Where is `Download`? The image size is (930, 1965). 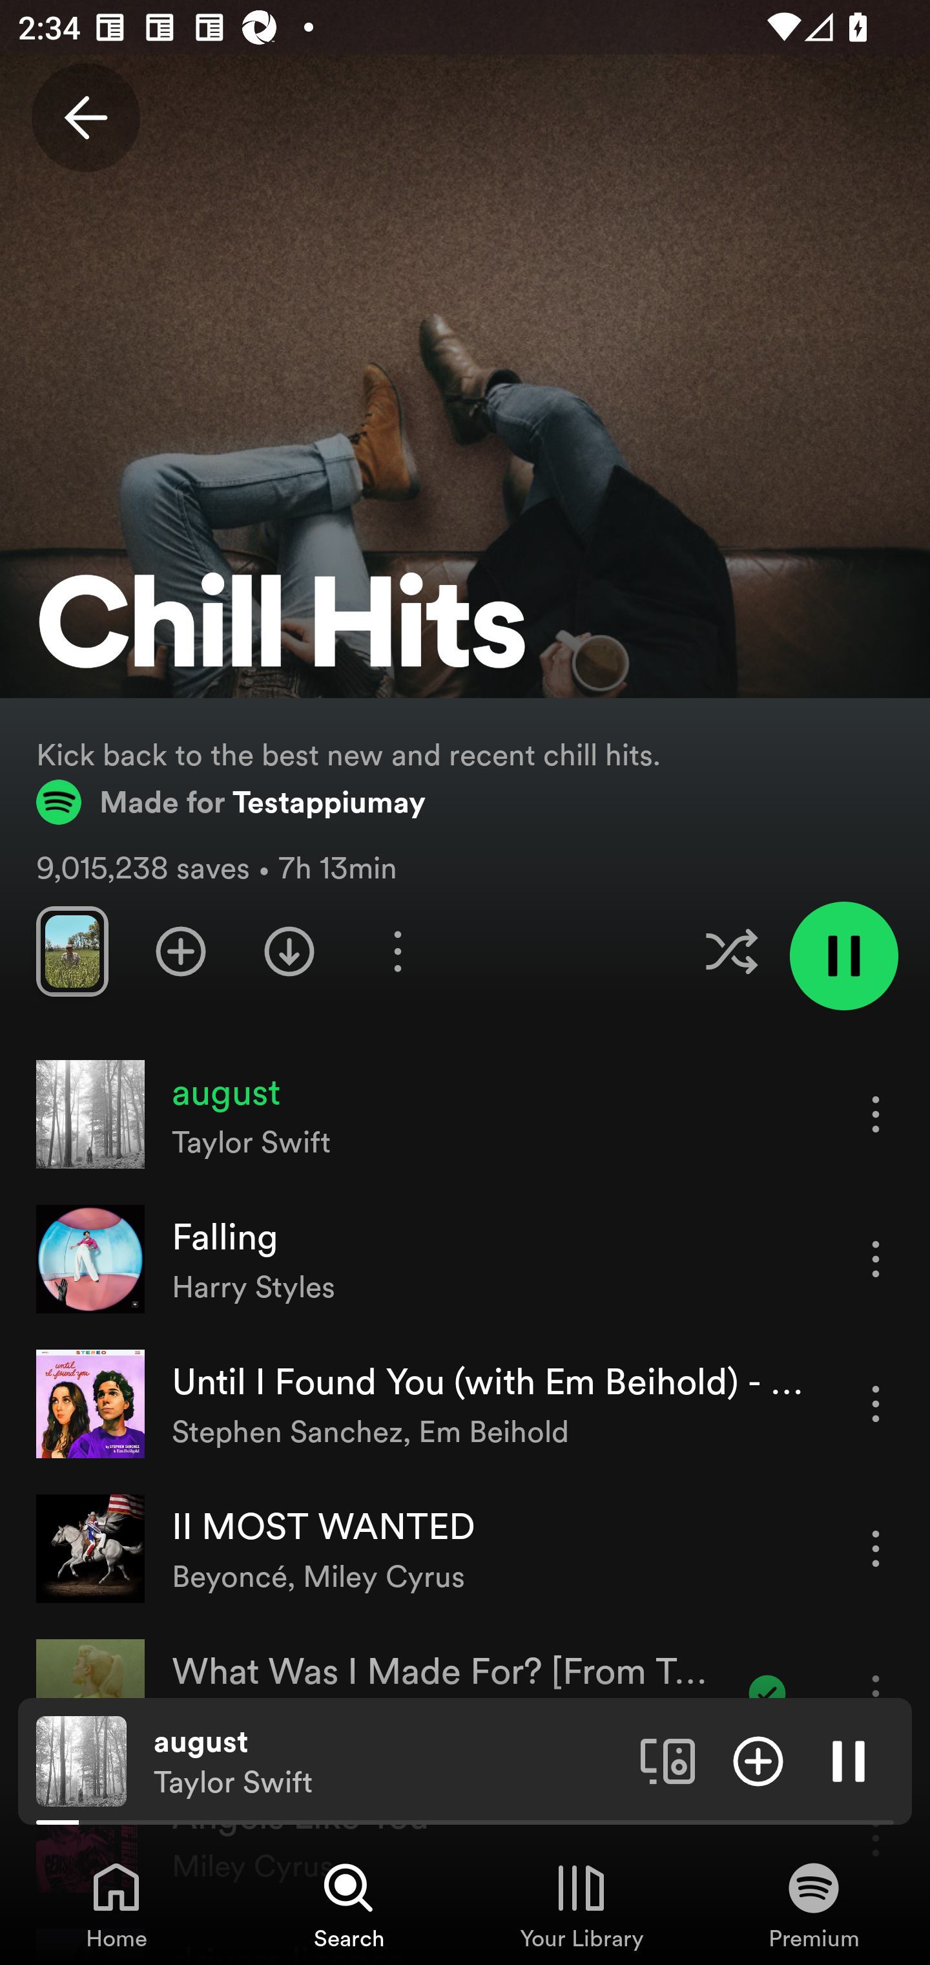 Download is located at coordinates (289, 951).